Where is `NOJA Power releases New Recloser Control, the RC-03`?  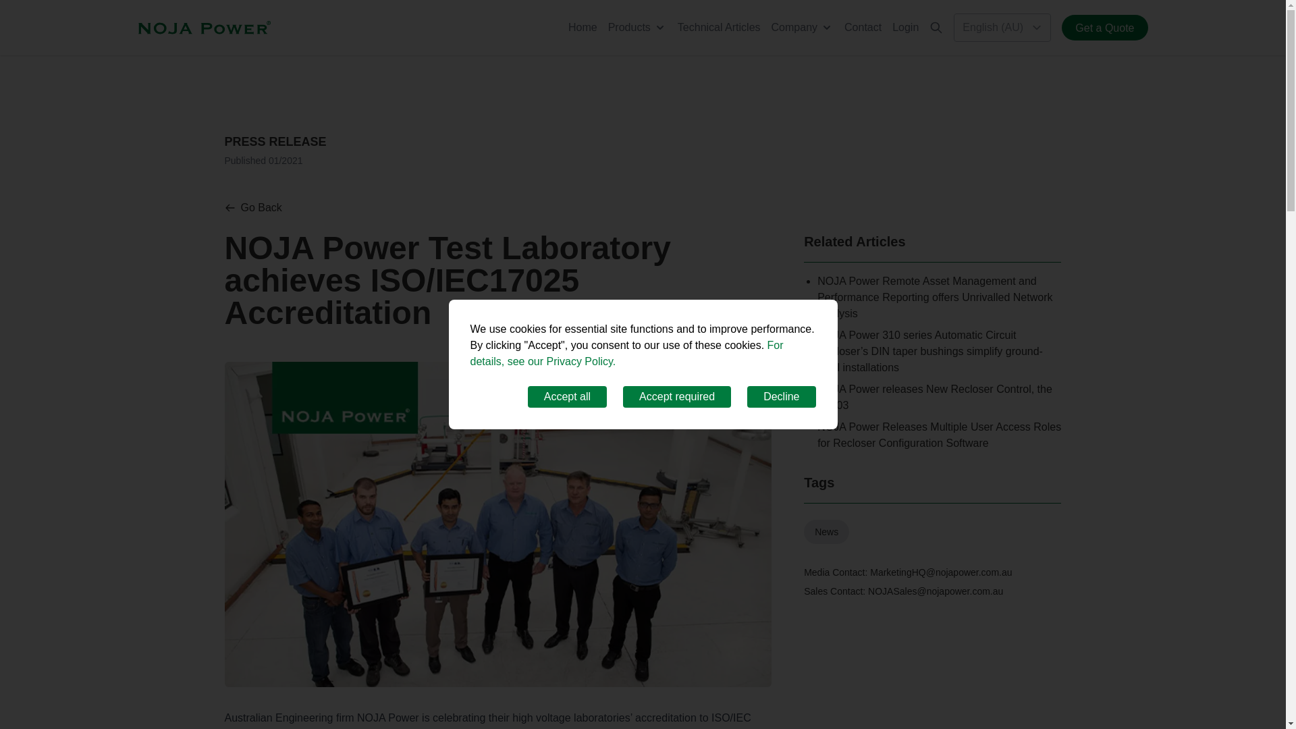 NOJA Power releases New Recloser Control, the RC-03 is located at coordinates (935, 397).